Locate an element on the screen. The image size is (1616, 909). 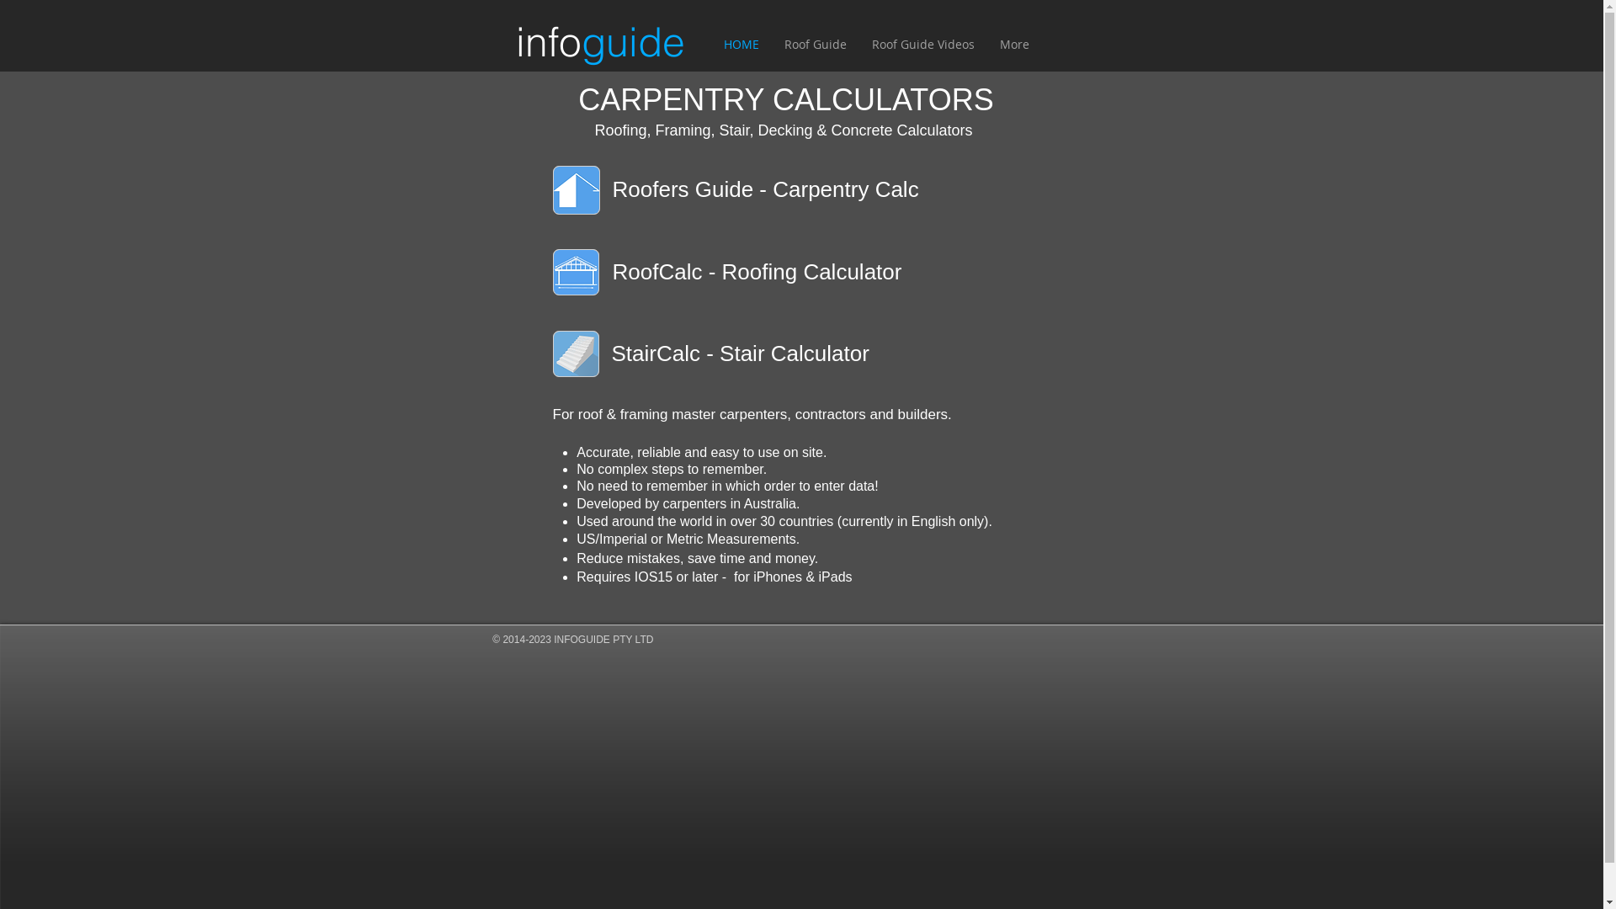
- Roofing Calculator is located at coordinates (801, 272).